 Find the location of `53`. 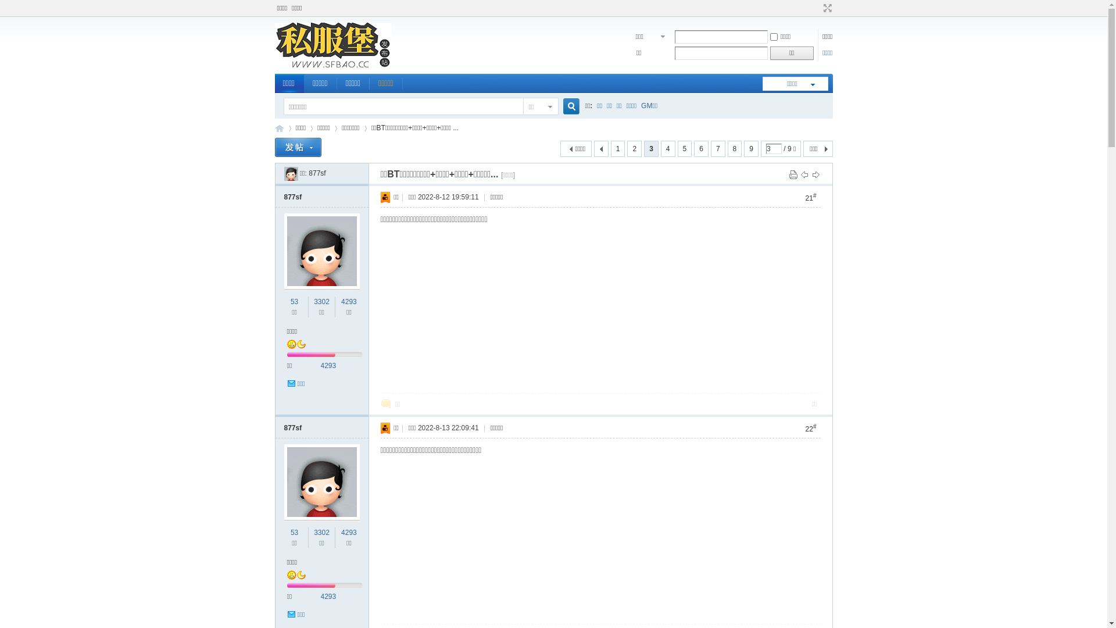

53 is located at coordinates (294, 302).